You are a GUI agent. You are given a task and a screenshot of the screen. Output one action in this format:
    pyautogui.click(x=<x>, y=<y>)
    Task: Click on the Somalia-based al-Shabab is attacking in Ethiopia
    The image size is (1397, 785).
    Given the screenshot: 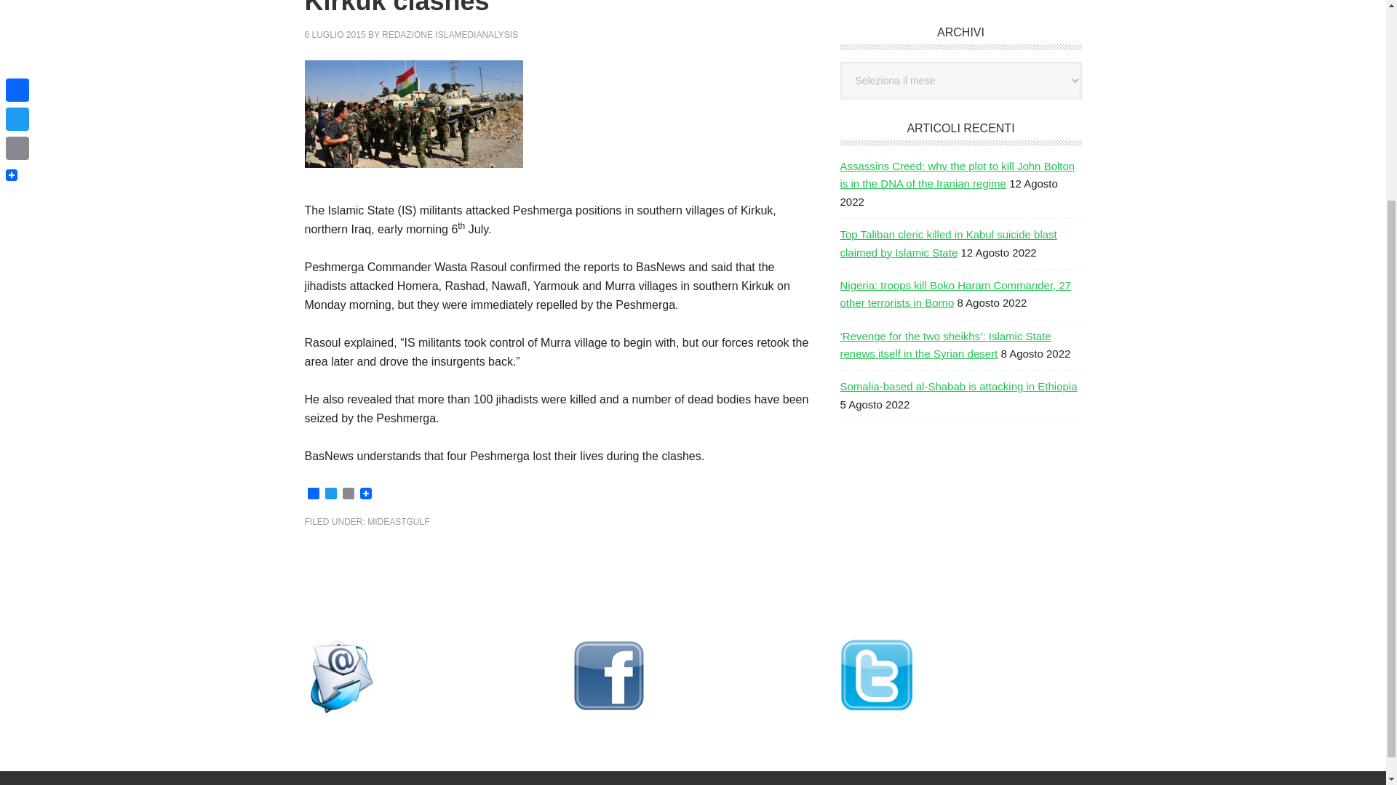 What is the action you would take?
    pyautogui.click(x=958, y=386)
    